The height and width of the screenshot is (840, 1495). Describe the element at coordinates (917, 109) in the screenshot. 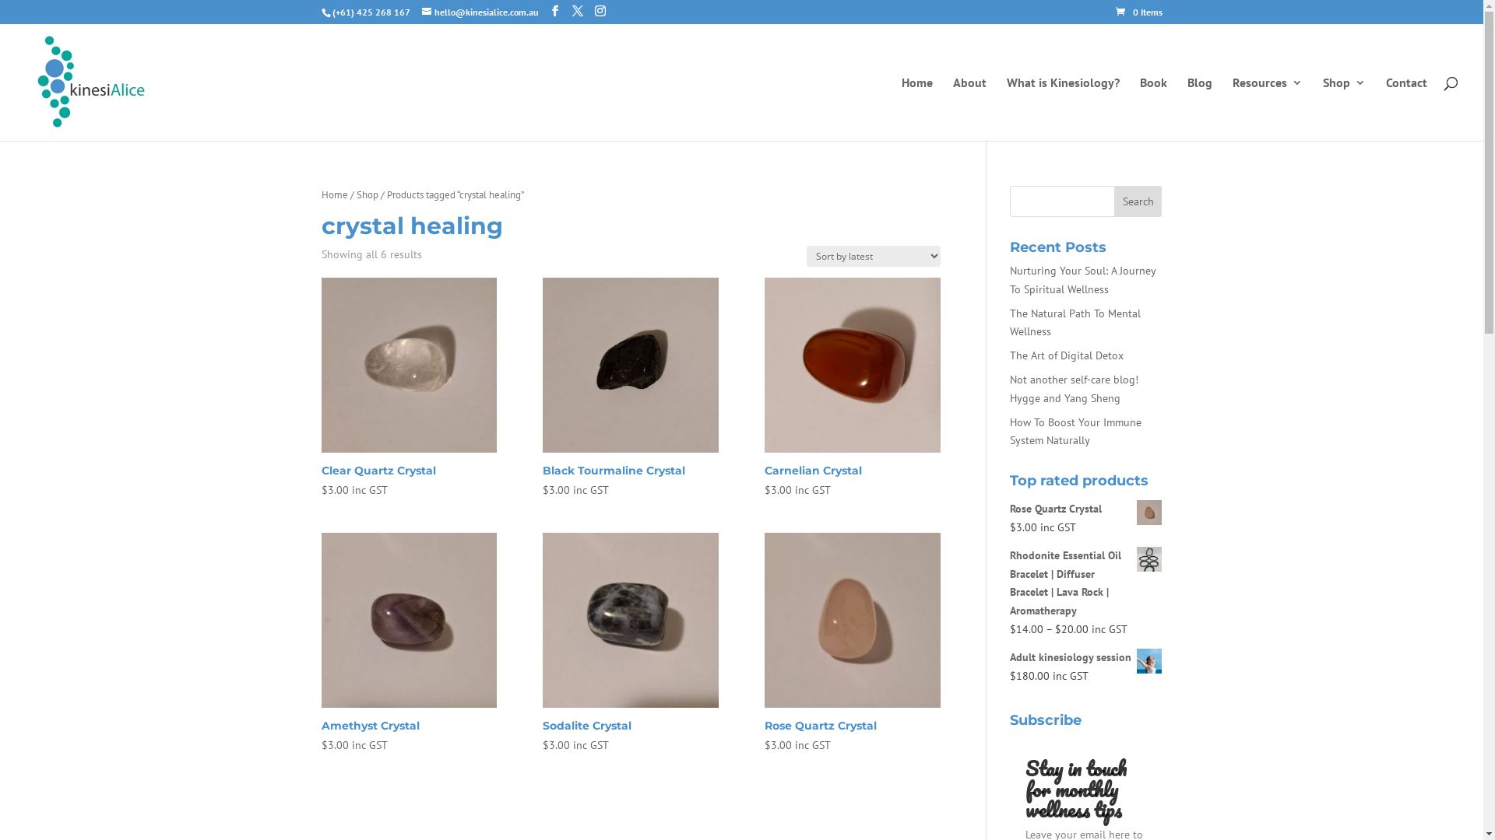

I see `Home` at that location.